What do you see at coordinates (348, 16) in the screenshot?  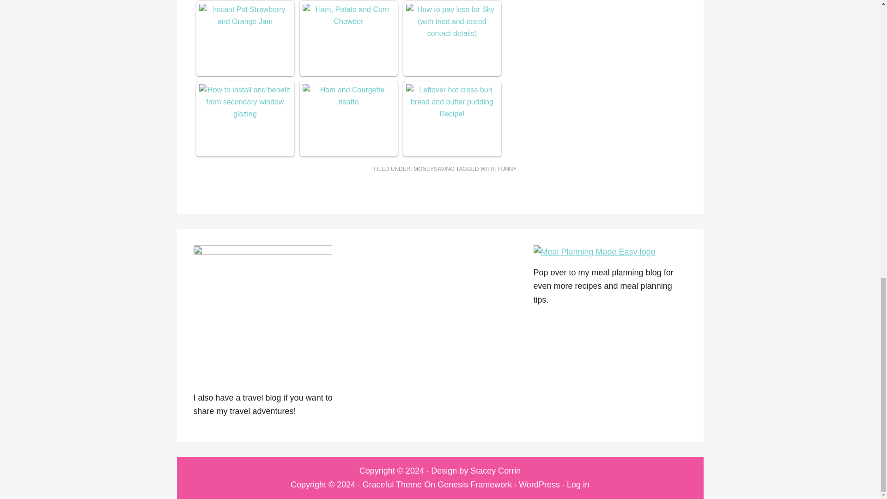 I see `Instant Pot ham, potato and corn chowder....` at bounding box center [348, 16].